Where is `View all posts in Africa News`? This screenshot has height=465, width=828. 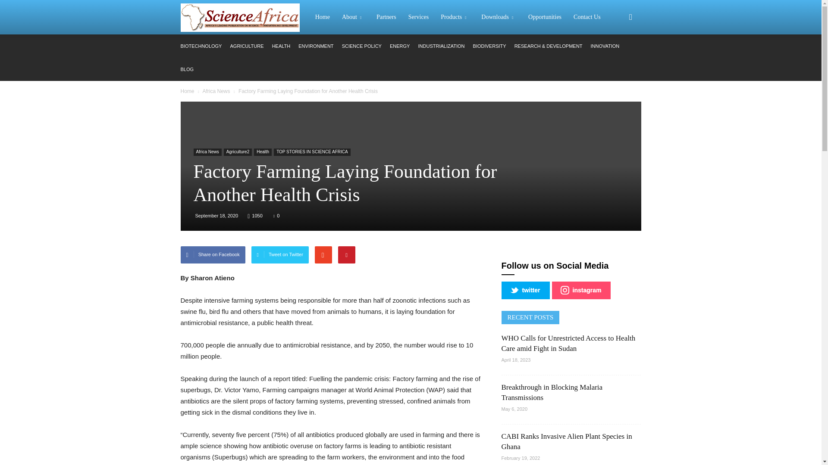
View all posts in Africa News is located at coordinates (216, 91).